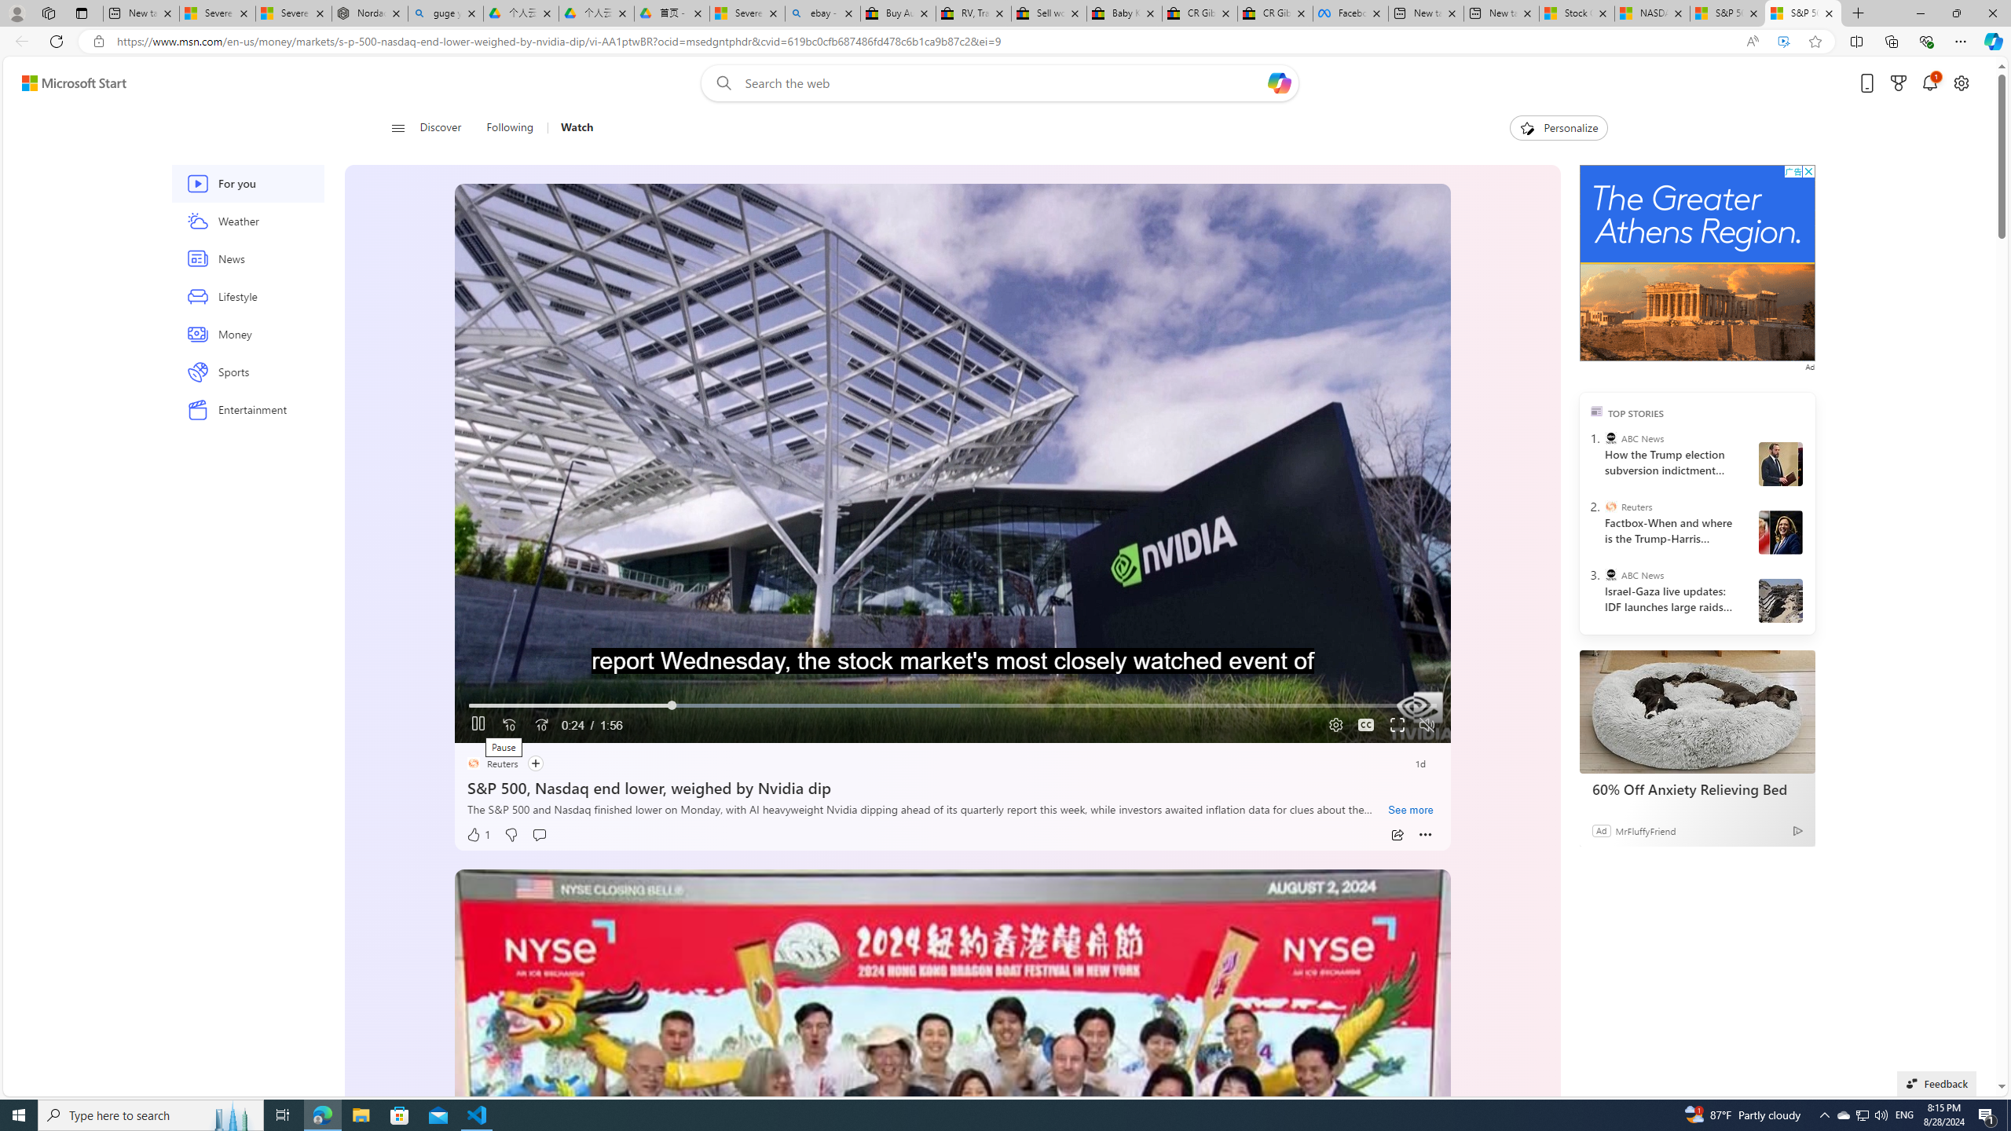 This screenshot has width=2011, height=1131. I want to click on placeholder Reuters, so click(491, 763).